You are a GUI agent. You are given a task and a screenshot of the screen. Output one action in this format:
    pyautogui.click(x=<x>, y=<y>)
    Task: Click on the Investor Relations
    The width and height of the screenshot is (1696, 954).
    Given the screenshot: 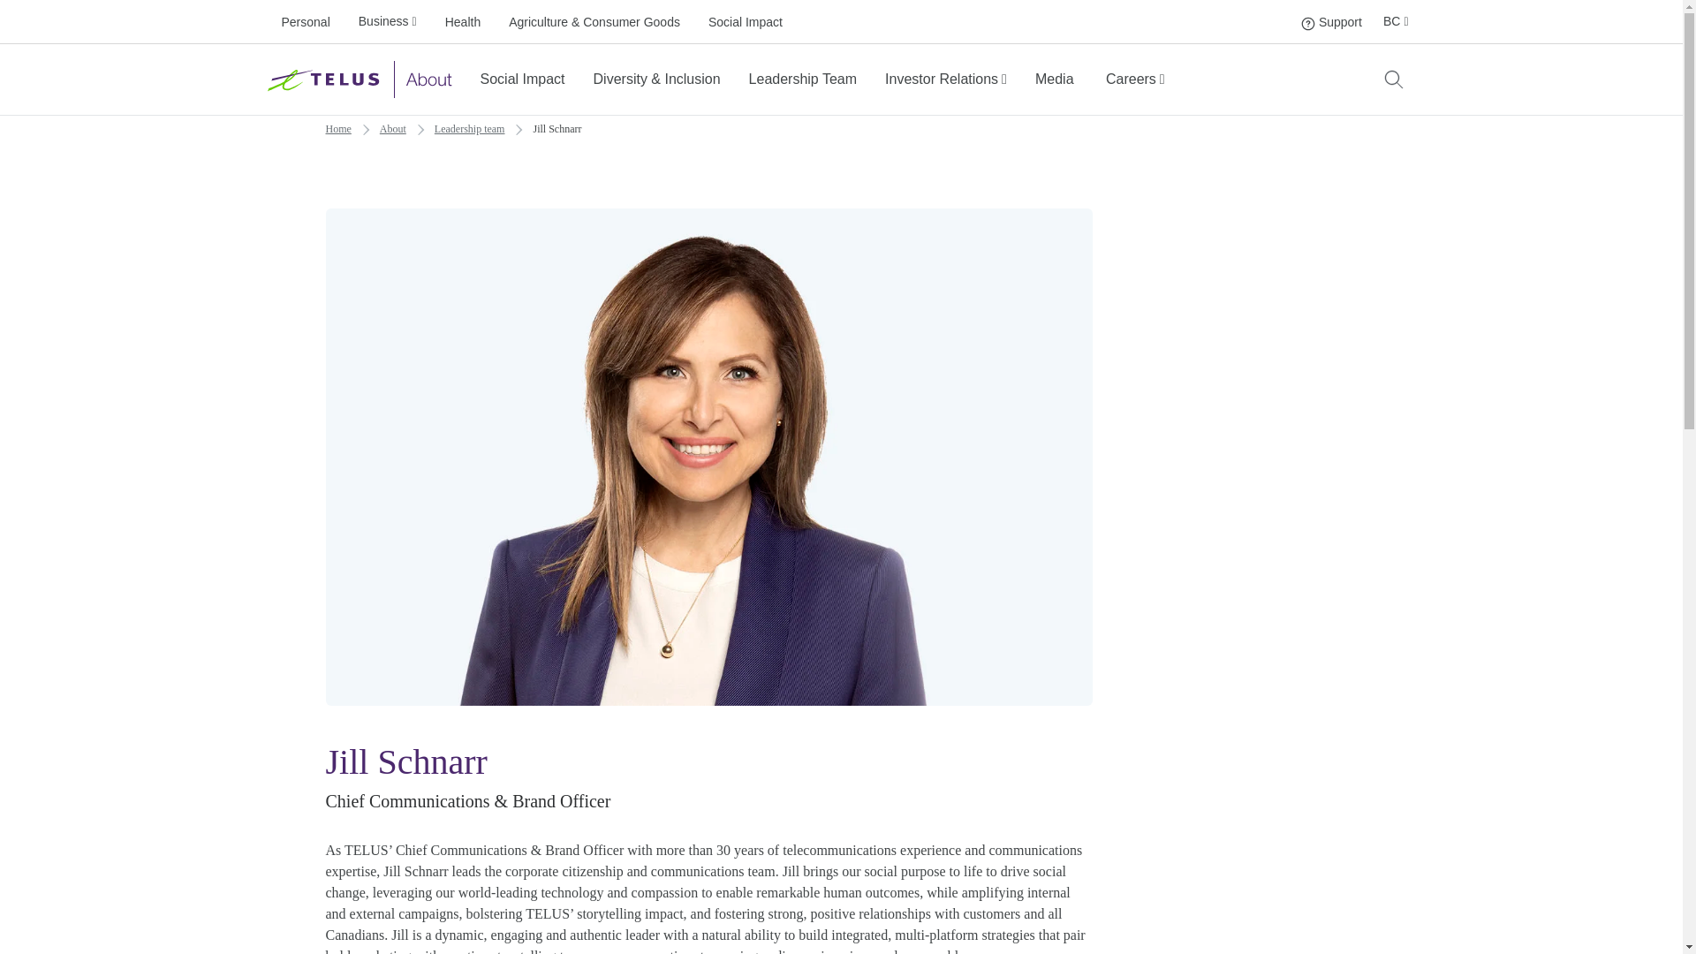 What is the action you would take?
    pyautogui.click(x=387, y=21)
    